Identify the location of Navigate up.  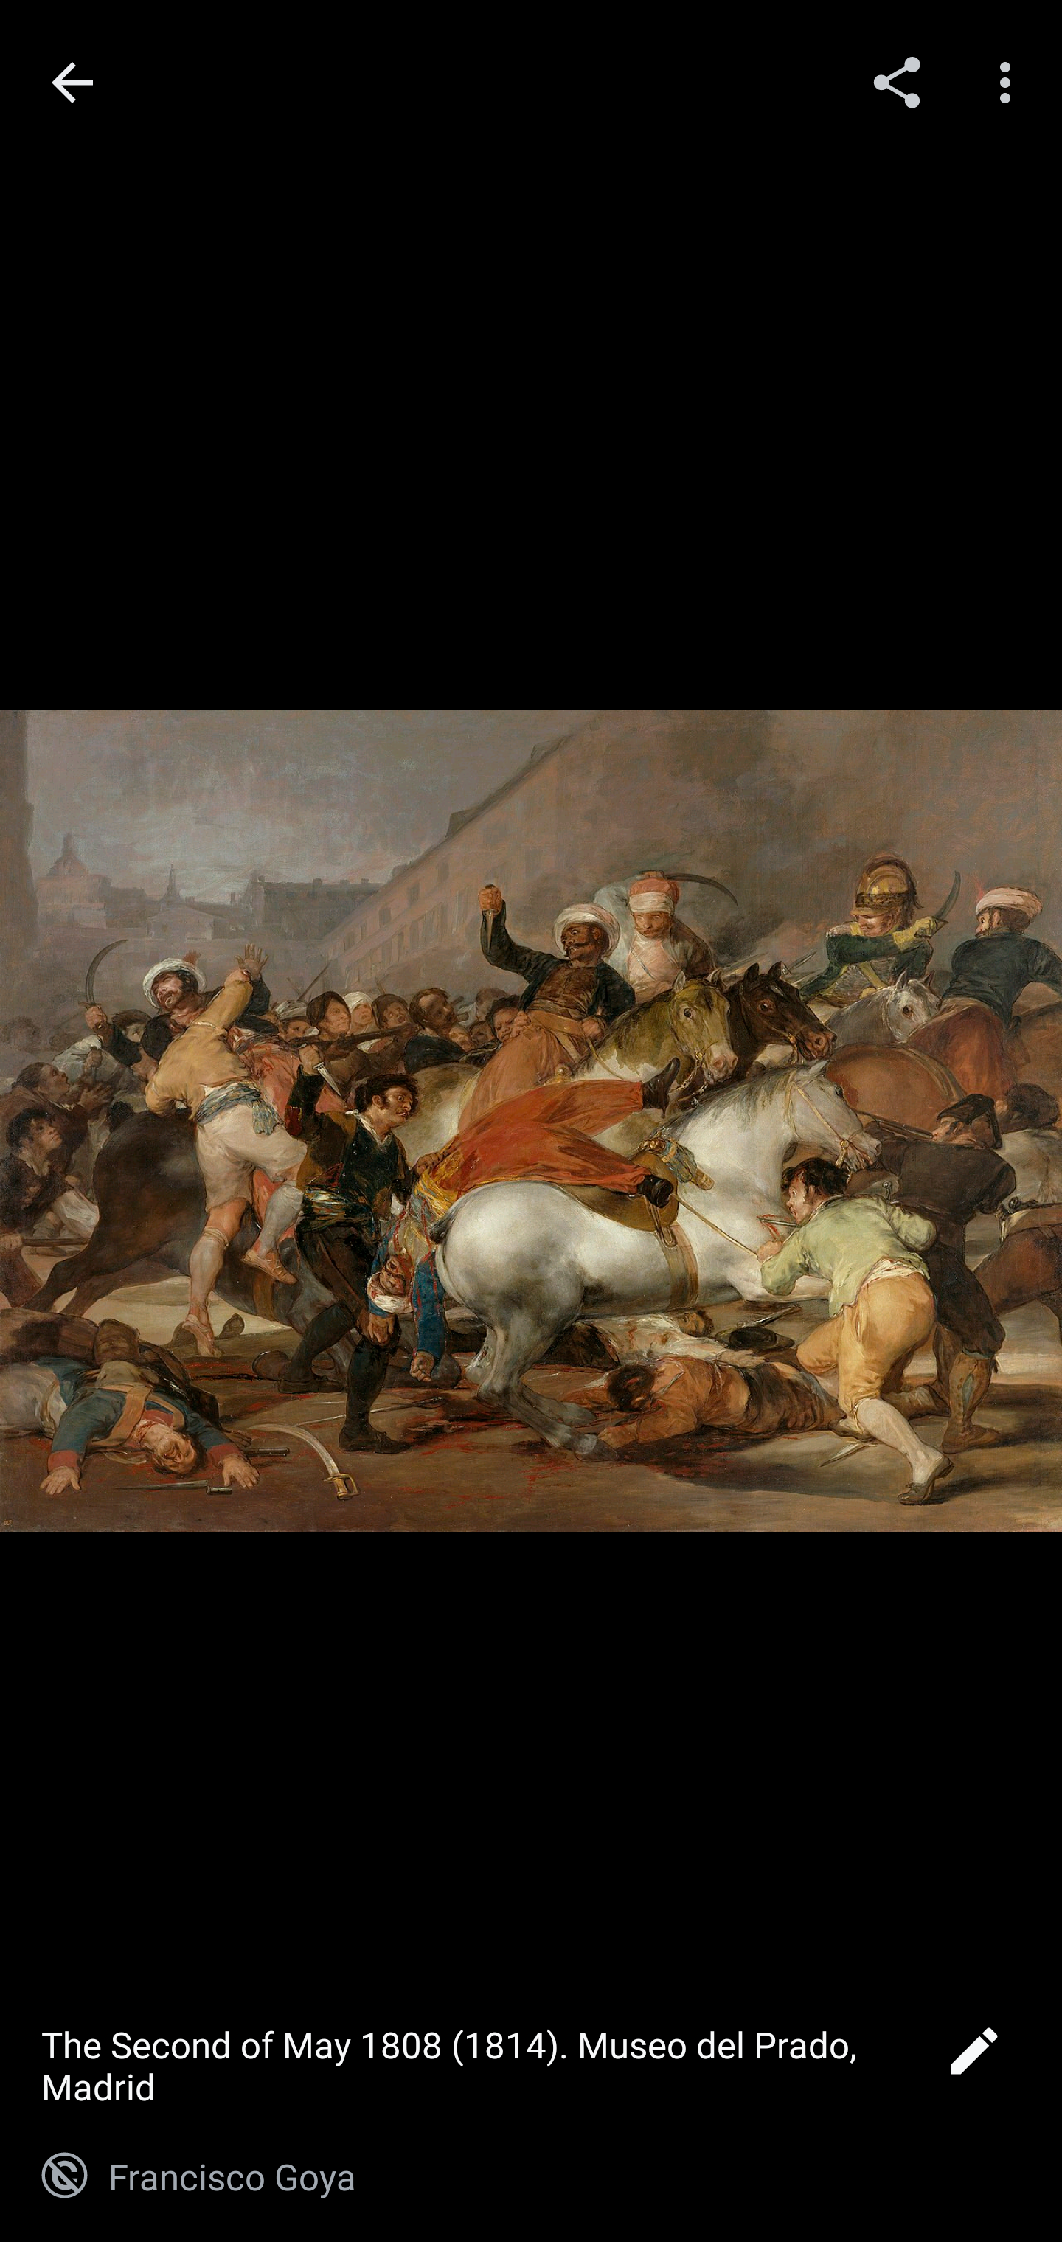
(72, 83).